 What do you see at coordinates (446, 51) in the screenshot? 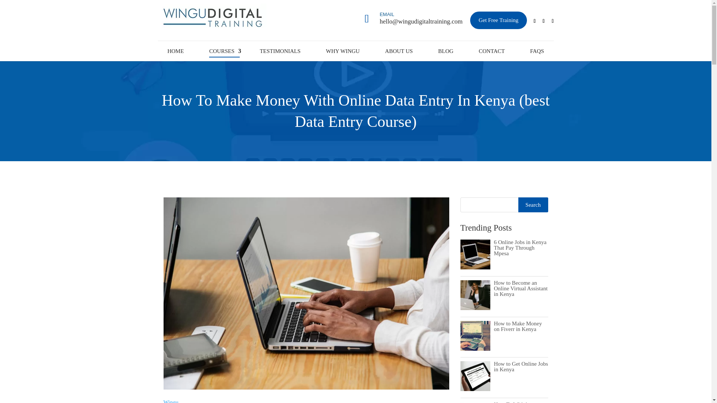
I see `BLOG` at bounding box center [446, 51].